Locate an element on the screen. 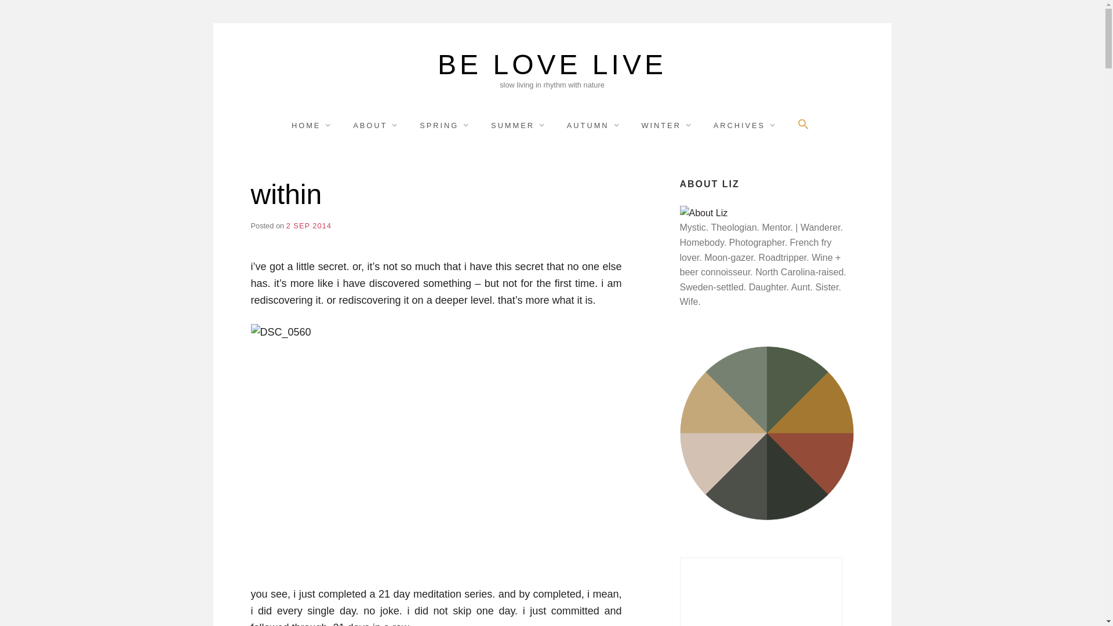 Image resolution: width=1113 pixels, height=626 pixels. ABOUT is located at coordinates (376, 125).